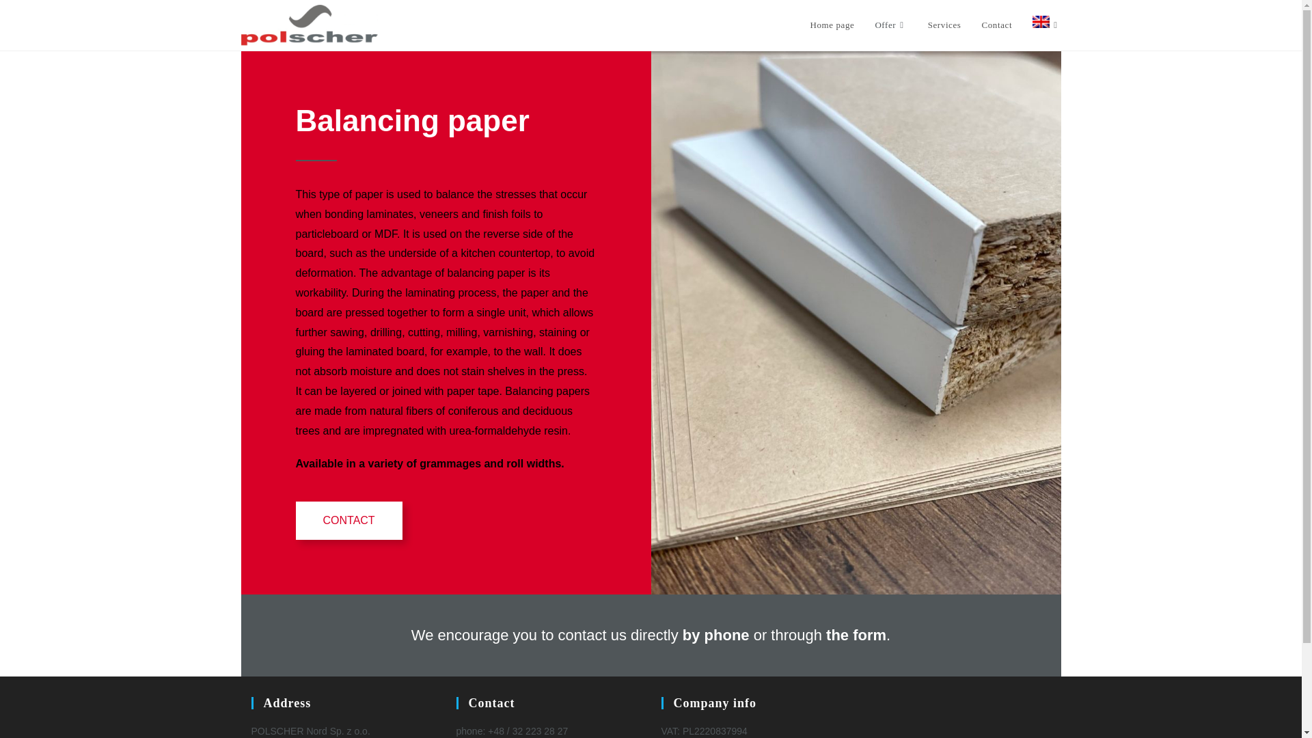  Describe the element at coordinates (944, 25) in the screenshot. I see `Services` at that location.